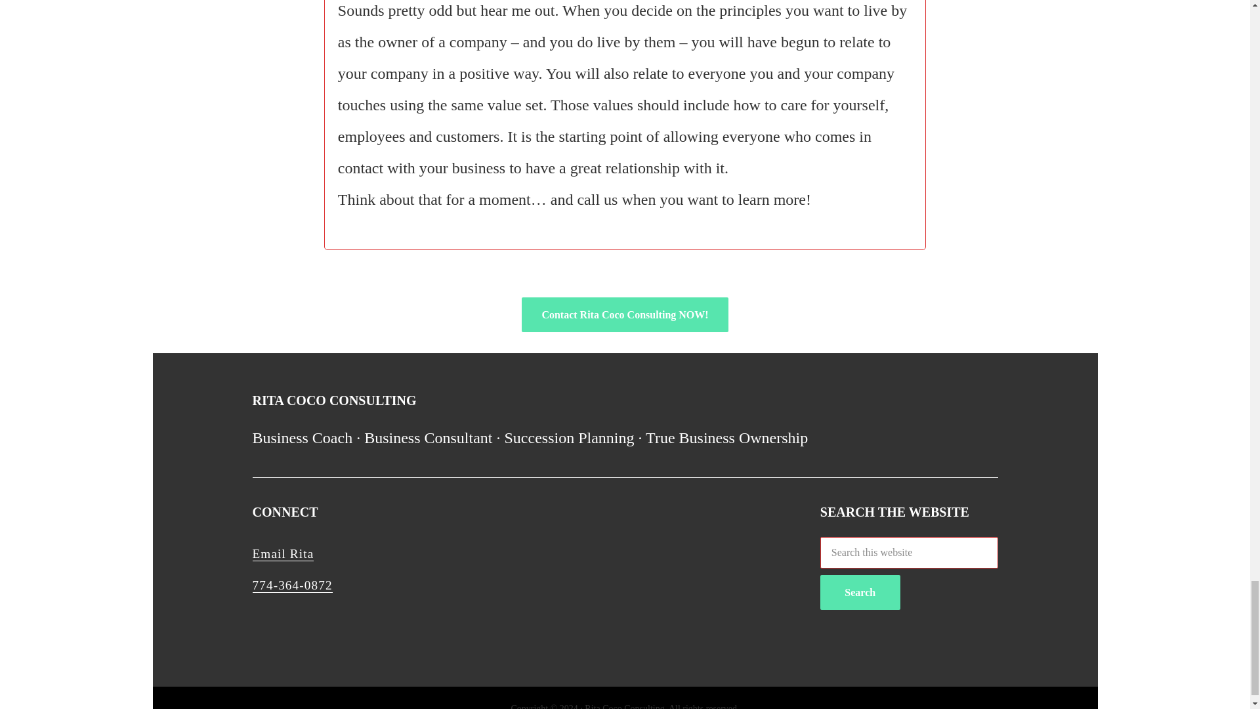  I want to click on 774-364-0872, so click(292, 586).